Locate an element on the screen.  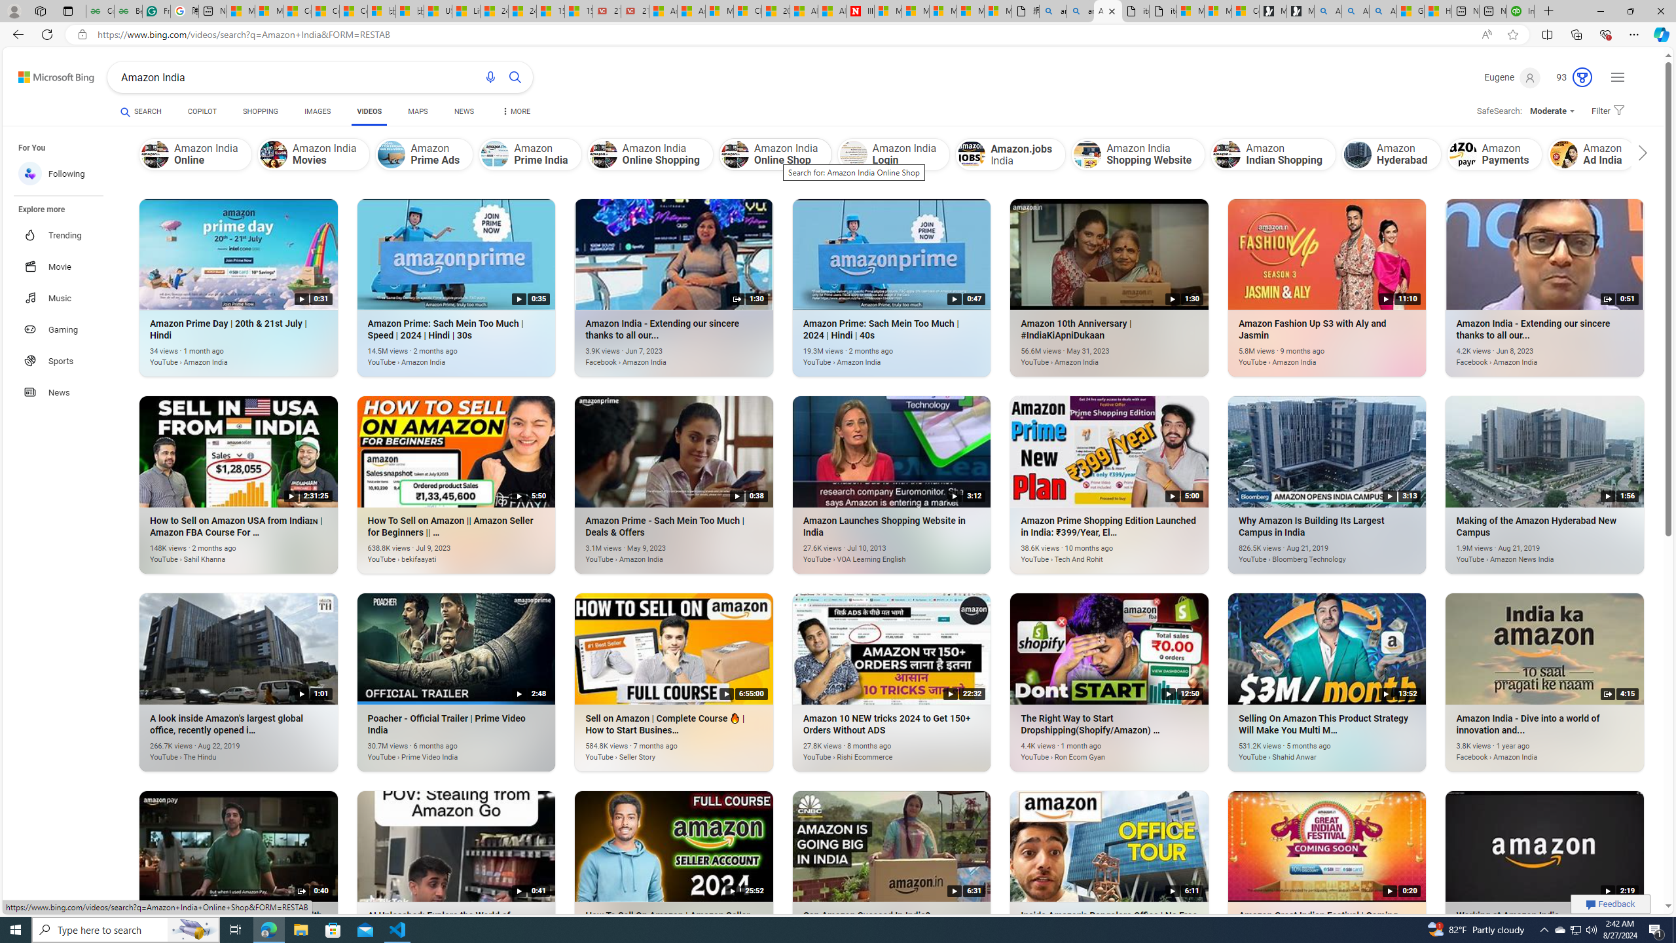
COPILOT is located at coordinates (202, 111).